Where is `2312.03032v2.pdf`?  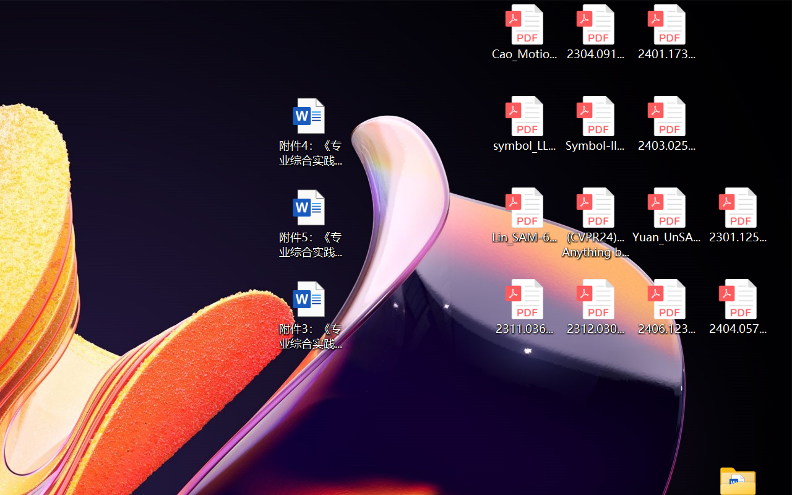 2312.03032v2.pdf is located at coordinates (595, 307).